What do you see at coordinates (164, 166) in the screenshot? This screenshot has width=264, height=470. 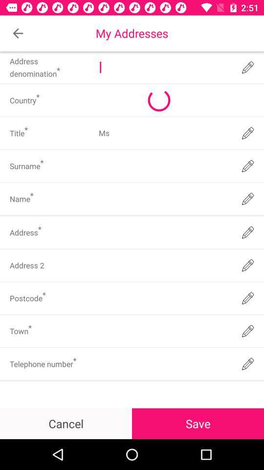 I see `add surname` at bounding box center [164, 166].